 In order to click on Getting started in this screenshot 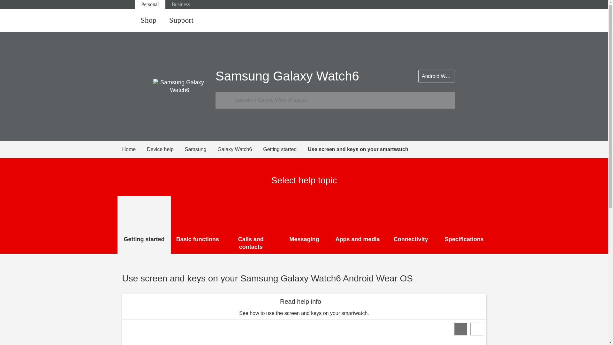, I will do `click(285, 149)`.